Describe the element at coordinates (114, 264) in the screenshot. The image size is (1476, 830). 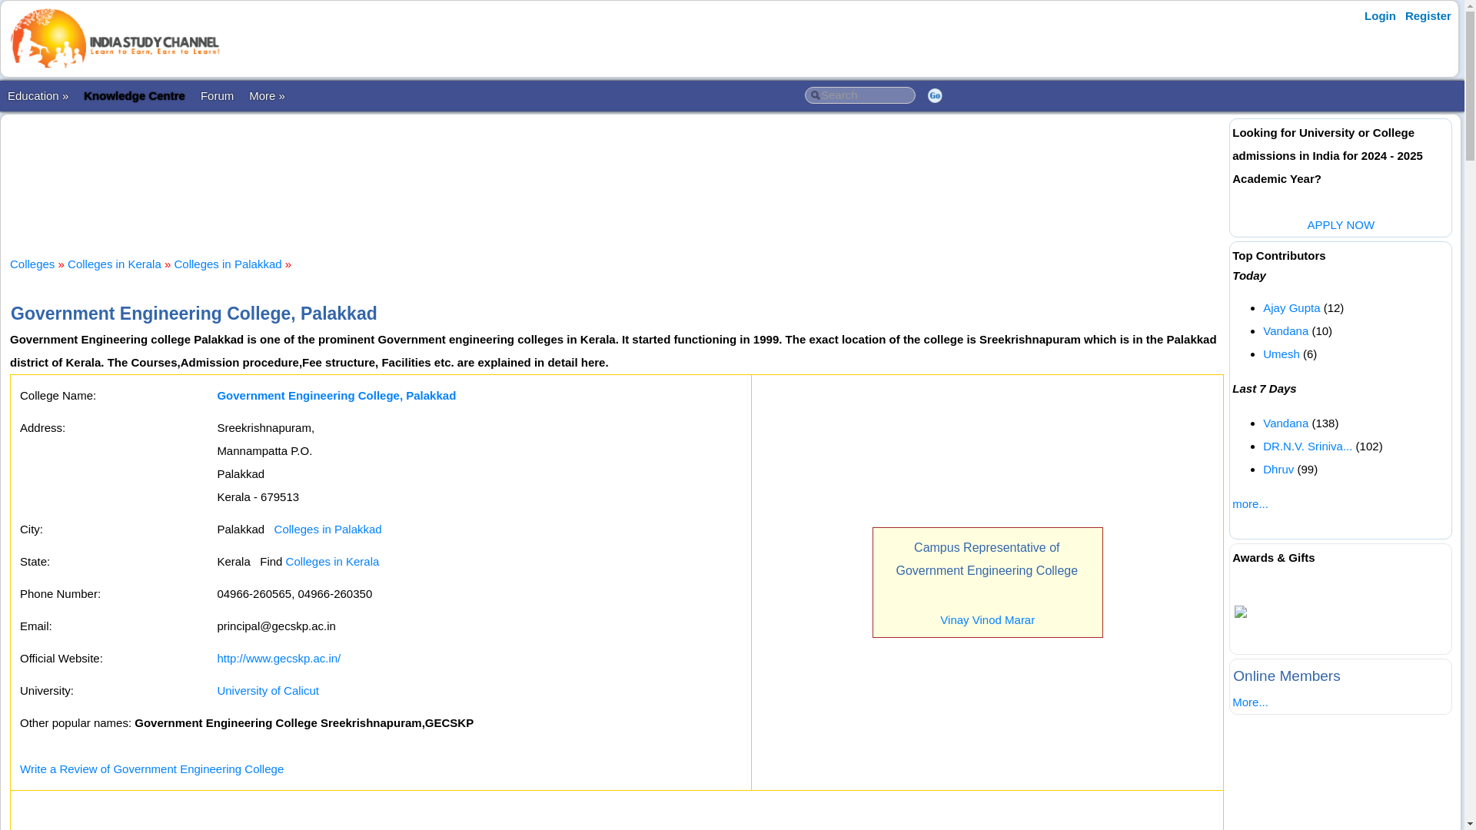
I see `Colleges in Kerala` at that location.